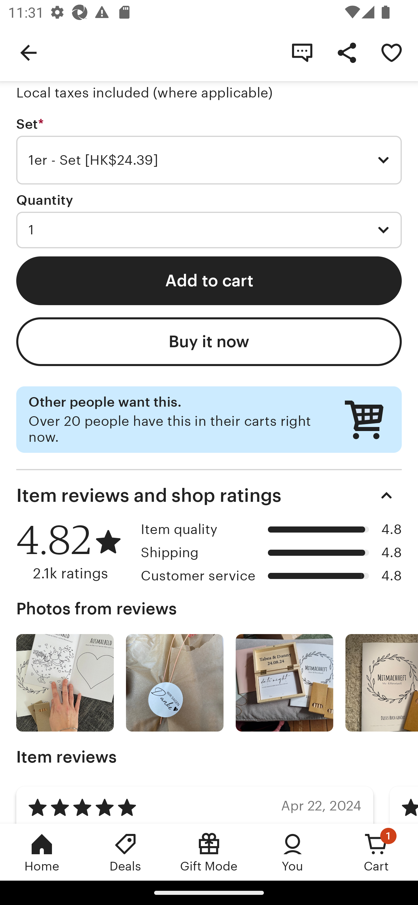  Describe the element at coordinates (209, 852) in the screenshot. I see `Gift Mode` at that location.